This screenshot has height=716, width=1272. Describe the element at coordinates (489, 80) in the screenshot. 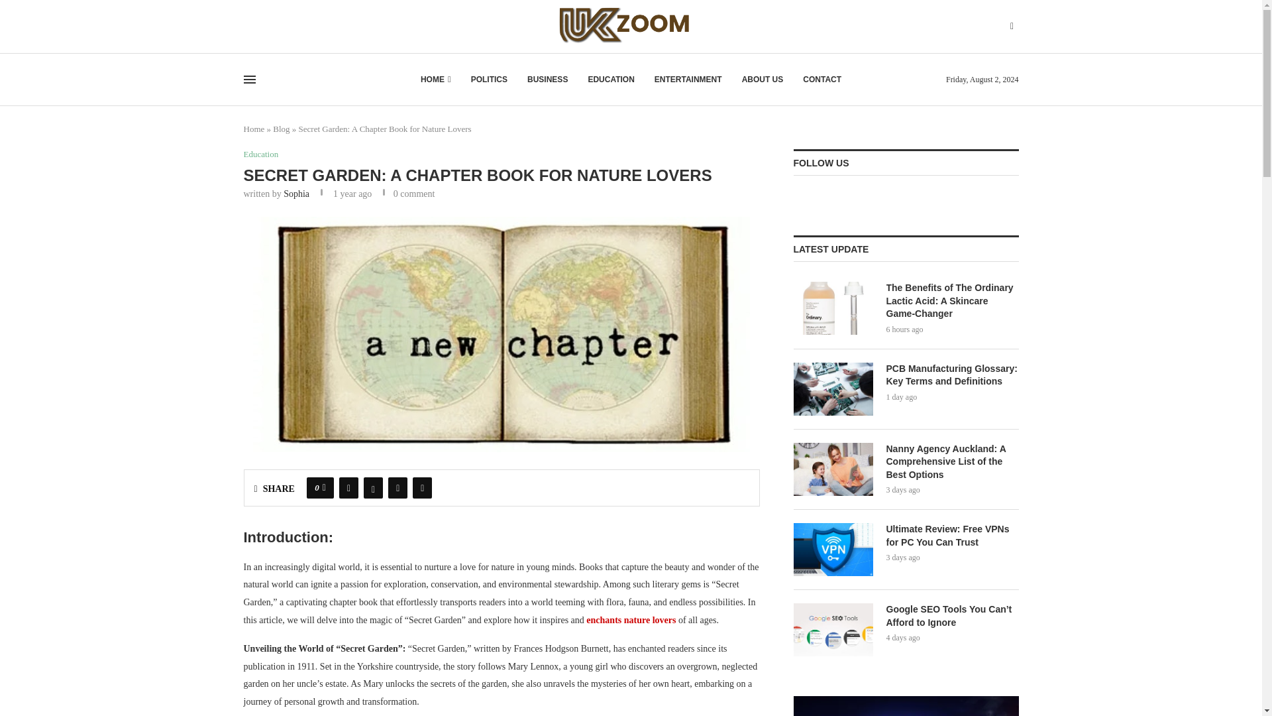

I see `POLITICS` at that location.